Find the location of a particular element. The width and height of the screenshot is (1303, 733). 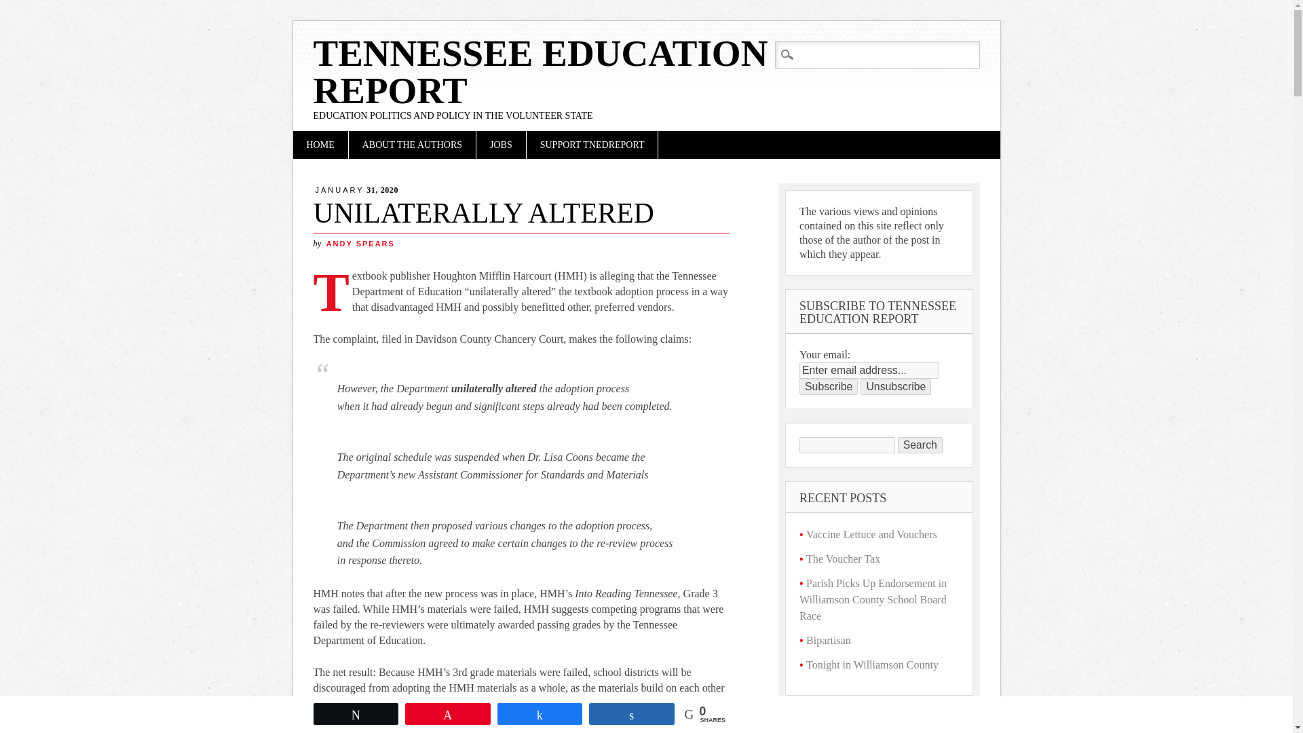

View all posts by Andy Spears is located at coordinates (361, 244).